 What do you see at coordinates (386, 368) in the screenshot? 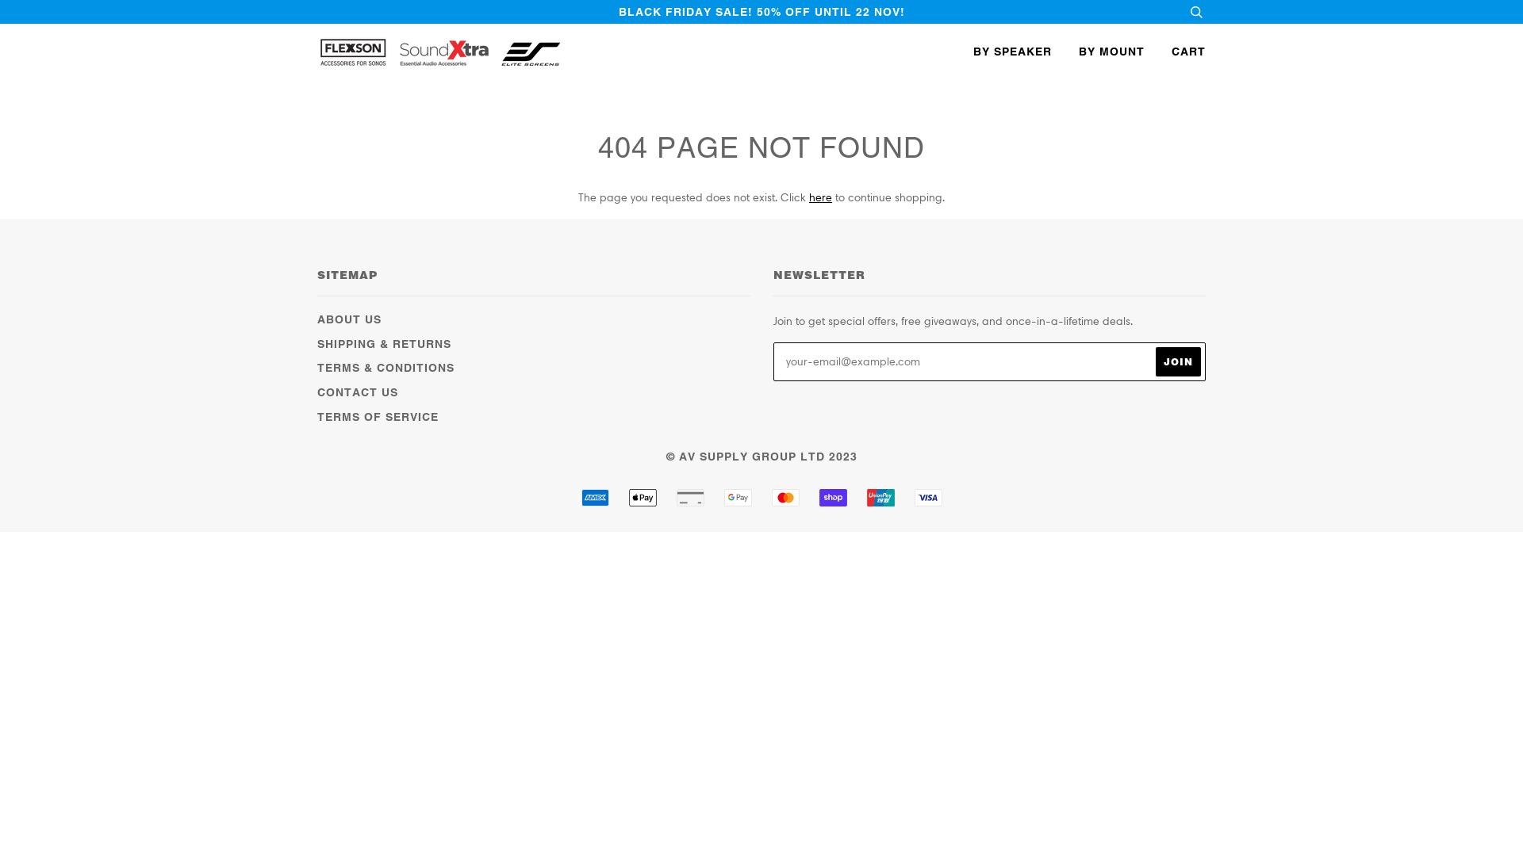
I see `TERMS & CONDITIONS` at bounding box center [386, 368].